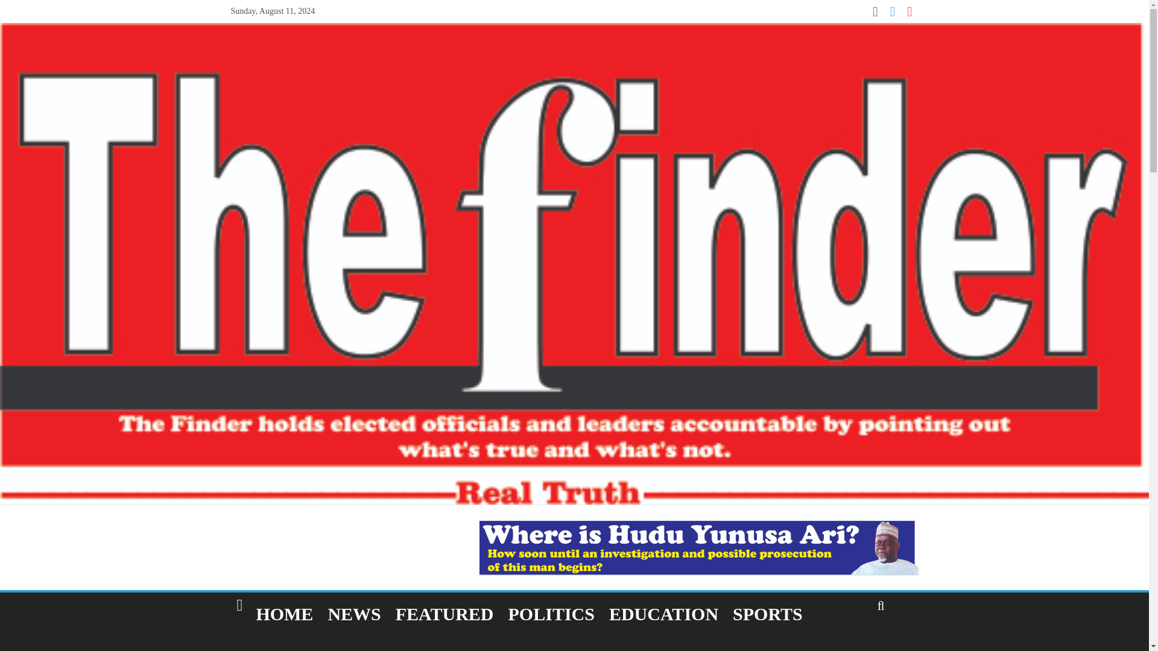 Image resolution: width=1158 pixels, height=651 pixels. I want to click on HOME, so click(285, 614).